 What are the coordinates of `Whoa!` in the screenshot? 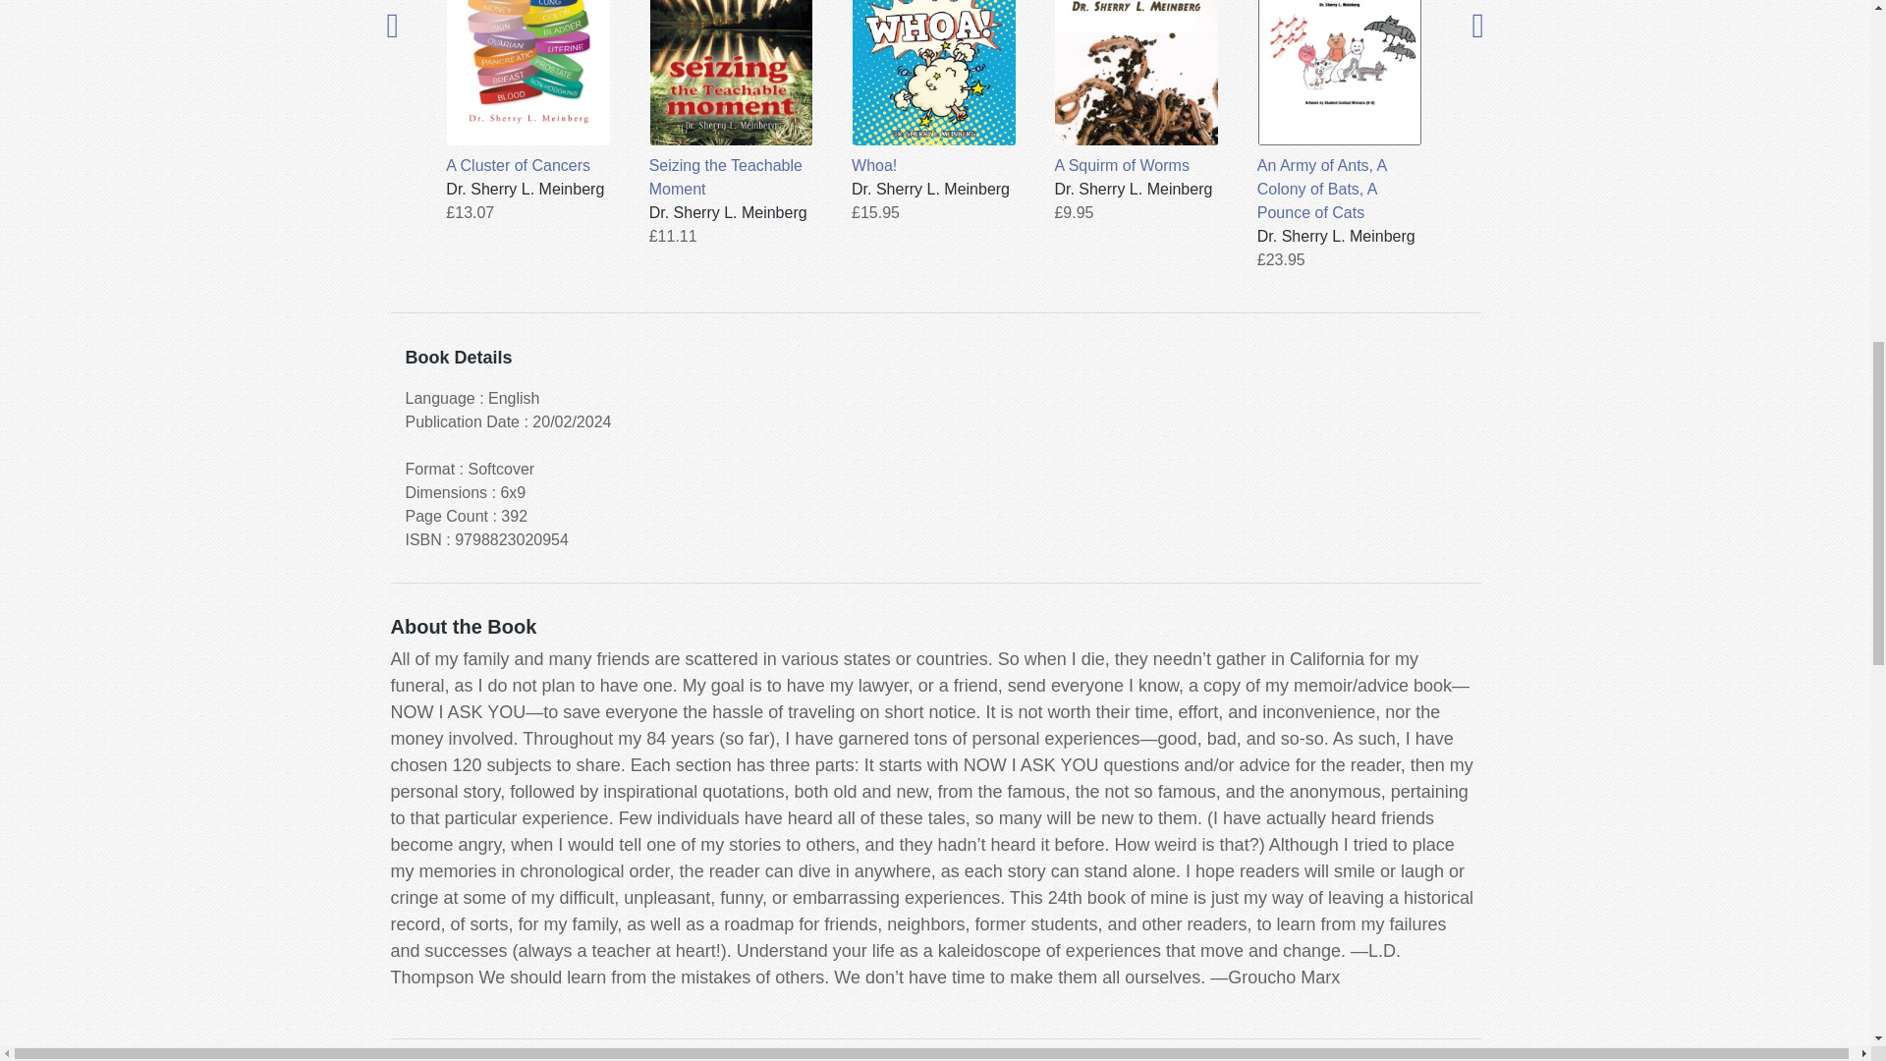 It's located at (933, 88).